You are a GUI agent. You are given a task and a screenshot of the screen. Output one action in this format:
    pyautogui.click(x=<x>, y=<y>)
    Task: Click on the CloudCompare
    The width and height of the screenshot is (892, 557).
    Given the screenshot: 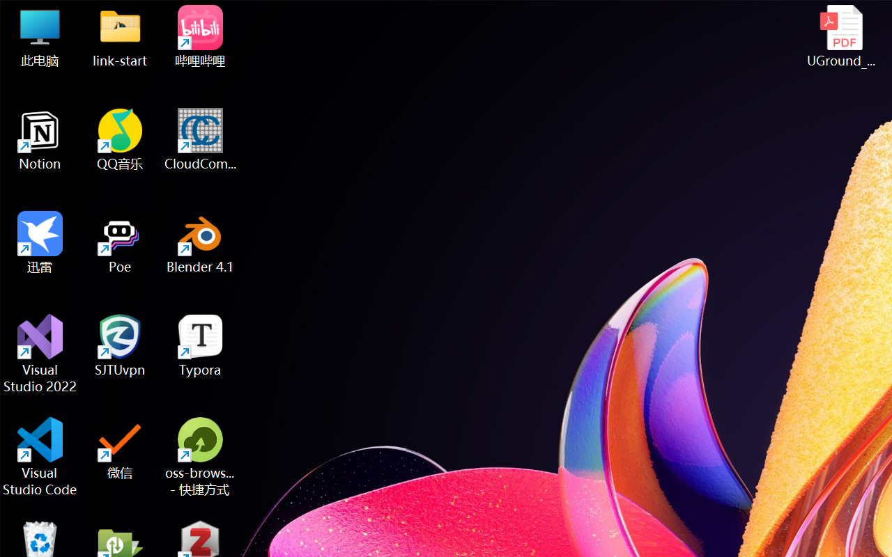 What is the action you would take?
    pyautogui.click(x=201, y=139)
    